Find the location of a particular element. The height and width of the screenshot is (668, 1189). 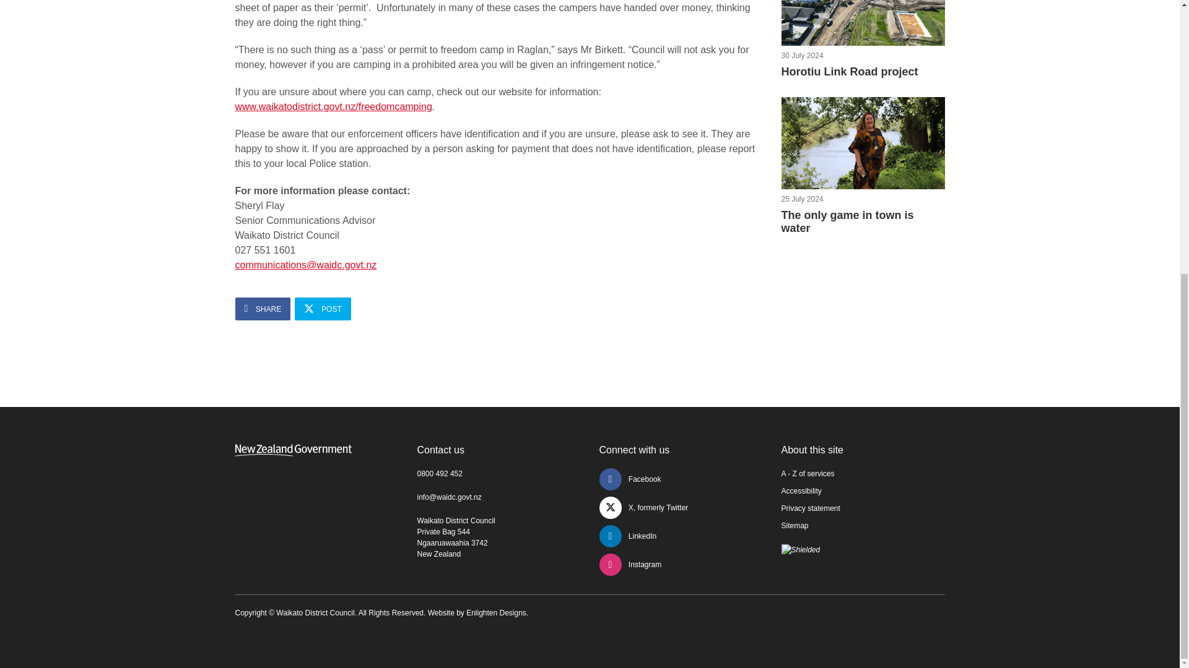

X, formerly Twitter is located at coordinates (263, 309).